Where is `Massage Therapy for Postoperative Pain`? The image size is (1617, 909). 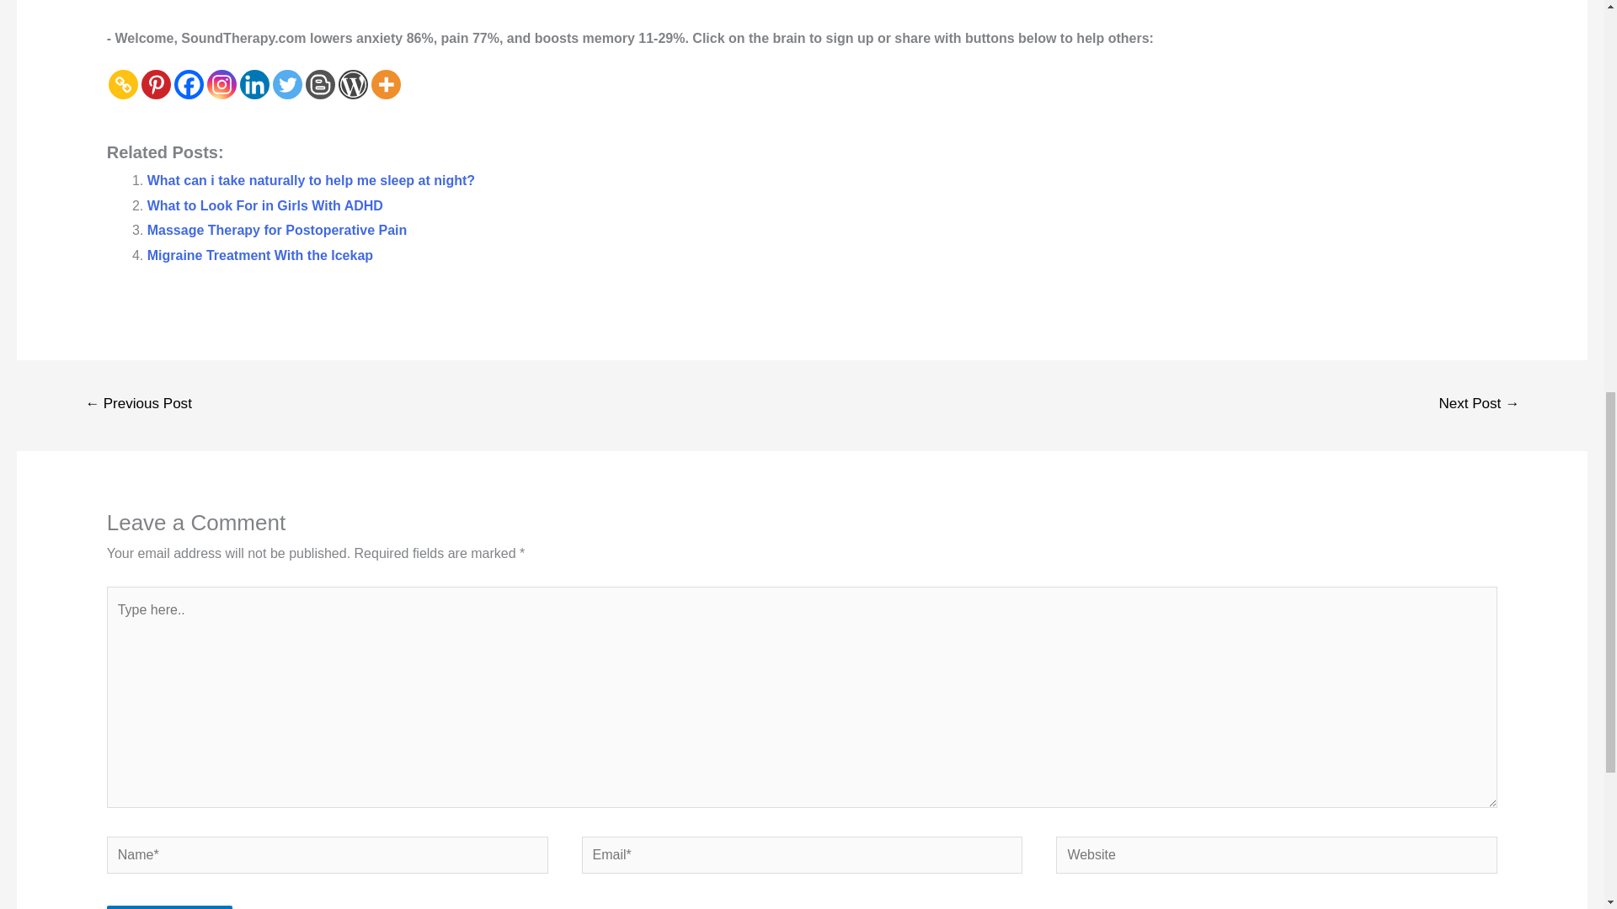 Massage Therapy for Postoperative Pain is located at coordinates (276, 229).